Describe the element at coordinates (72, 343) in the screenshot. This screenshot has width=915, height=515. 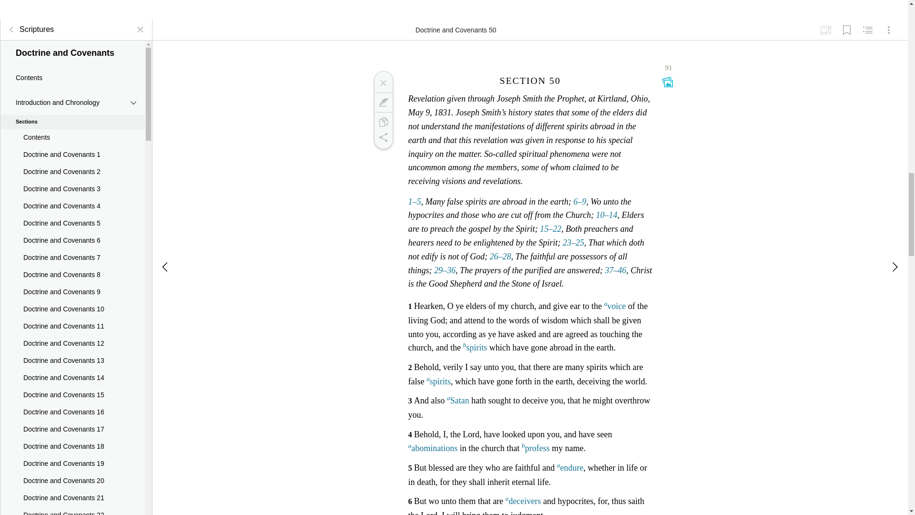
I see `Doctrine and Covenants 12` at that location.